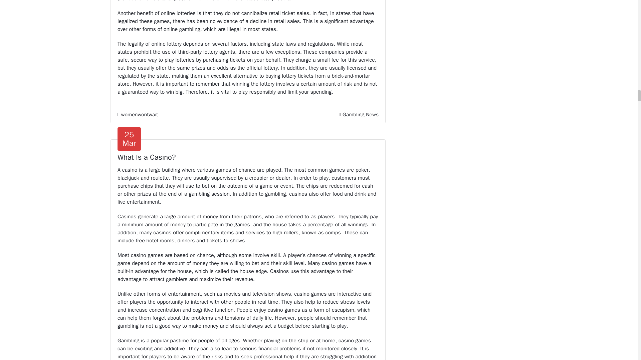 The width and height of the screenshot is (641, 360). What do you see at coordinates (138, 115) in the screenshot?
I see `womenwontwait` at bounding box center [138, 115].